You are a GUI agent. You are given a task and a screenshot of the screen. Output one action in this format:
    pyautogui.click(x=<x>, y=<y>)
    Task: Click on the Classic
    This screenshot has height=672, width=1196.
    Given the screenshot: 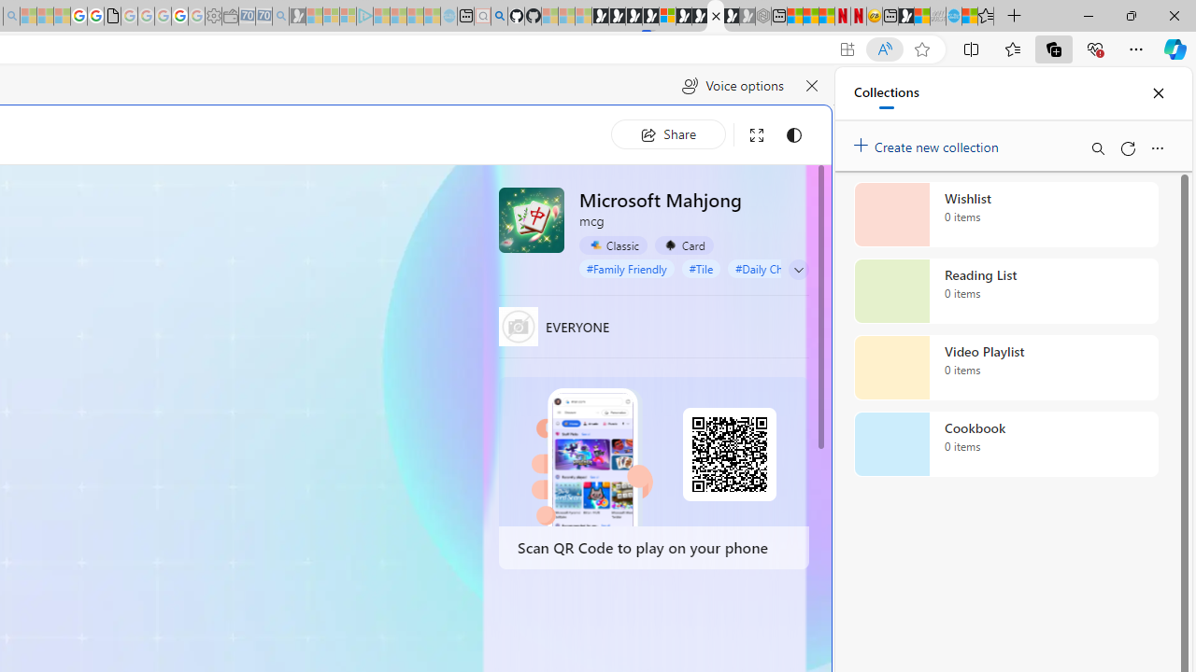 What is the action you would take?
    pyautogui.click(x=613, y=245)
    